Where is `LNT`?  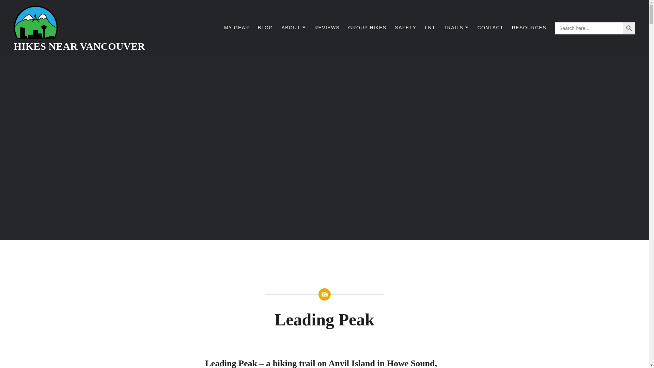 LNT is located at coordinates (430, 28).